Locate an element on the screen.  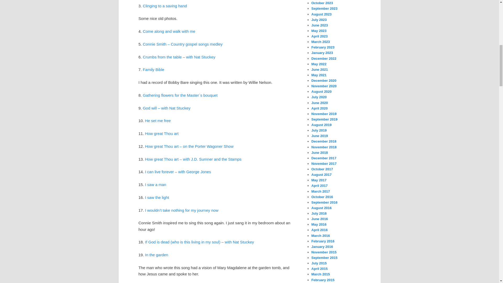
I saw the light is located at coordinates (157, 198).